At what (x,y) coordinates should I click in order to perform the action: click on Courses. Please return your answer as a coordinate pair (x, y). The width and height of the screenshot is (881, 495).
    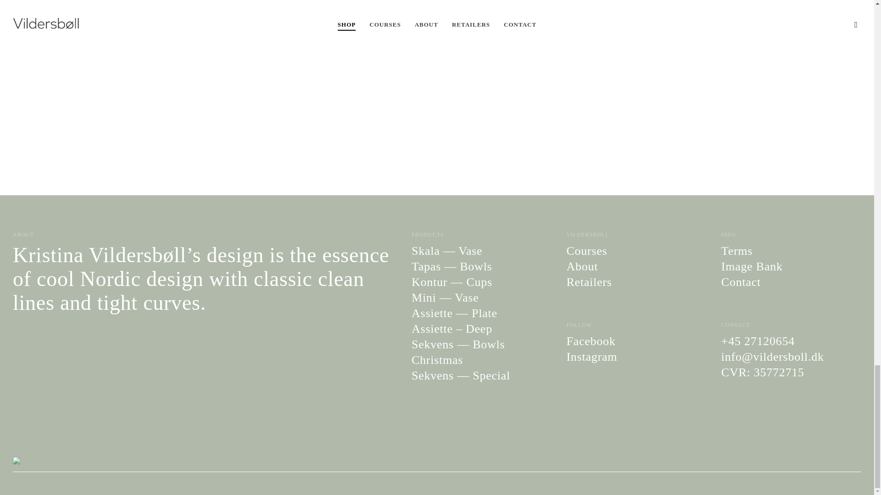
    Looking at the image, I should click on (635, 251).